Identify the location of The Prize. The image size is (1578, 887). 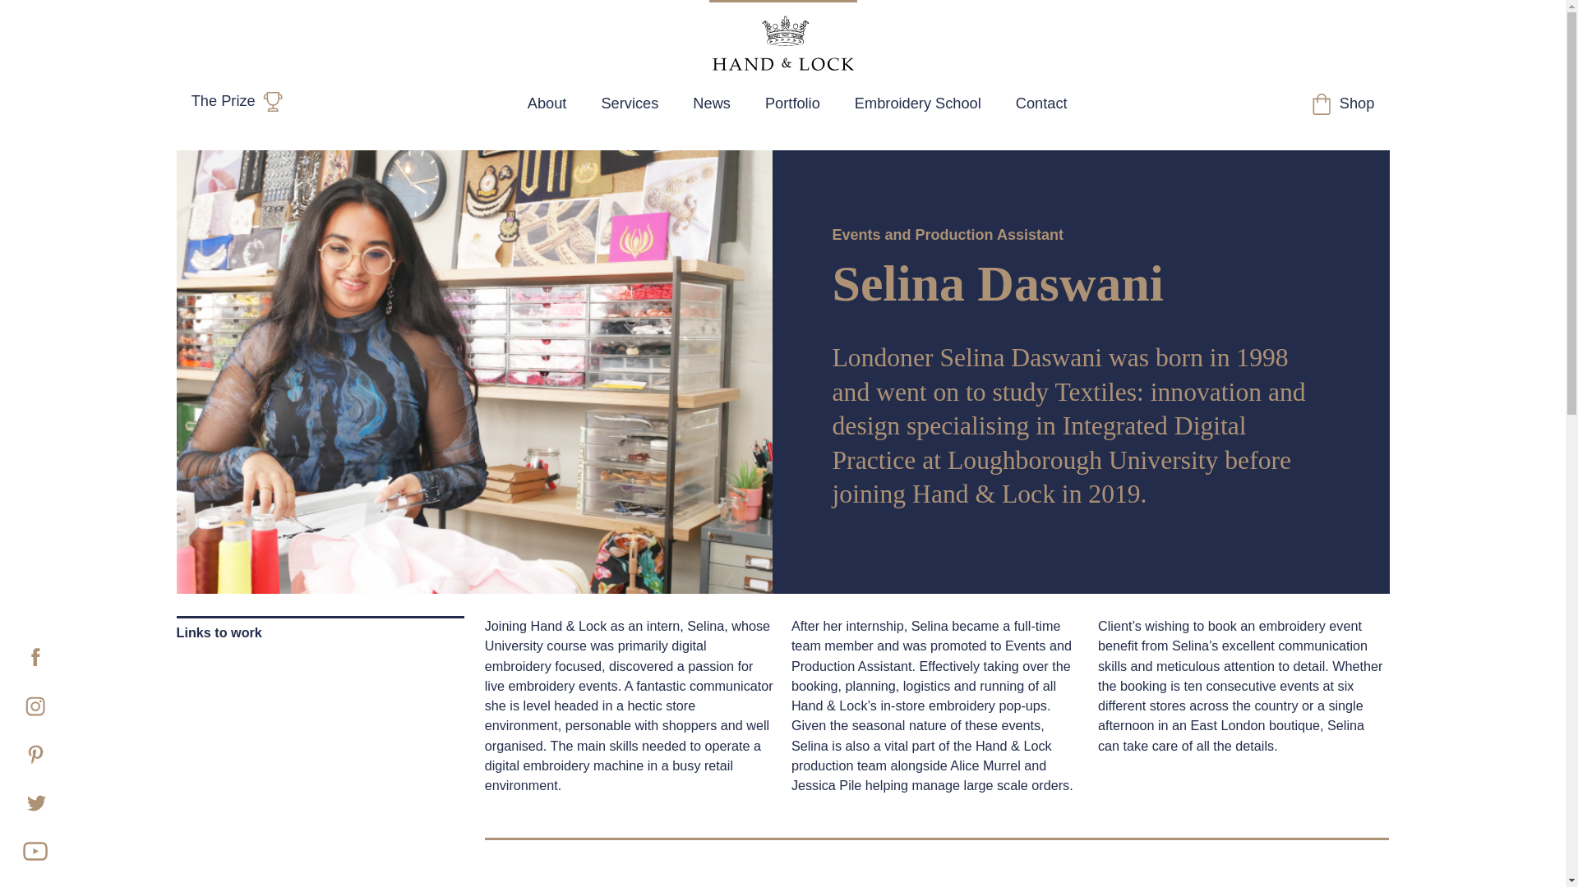
(237, 107).